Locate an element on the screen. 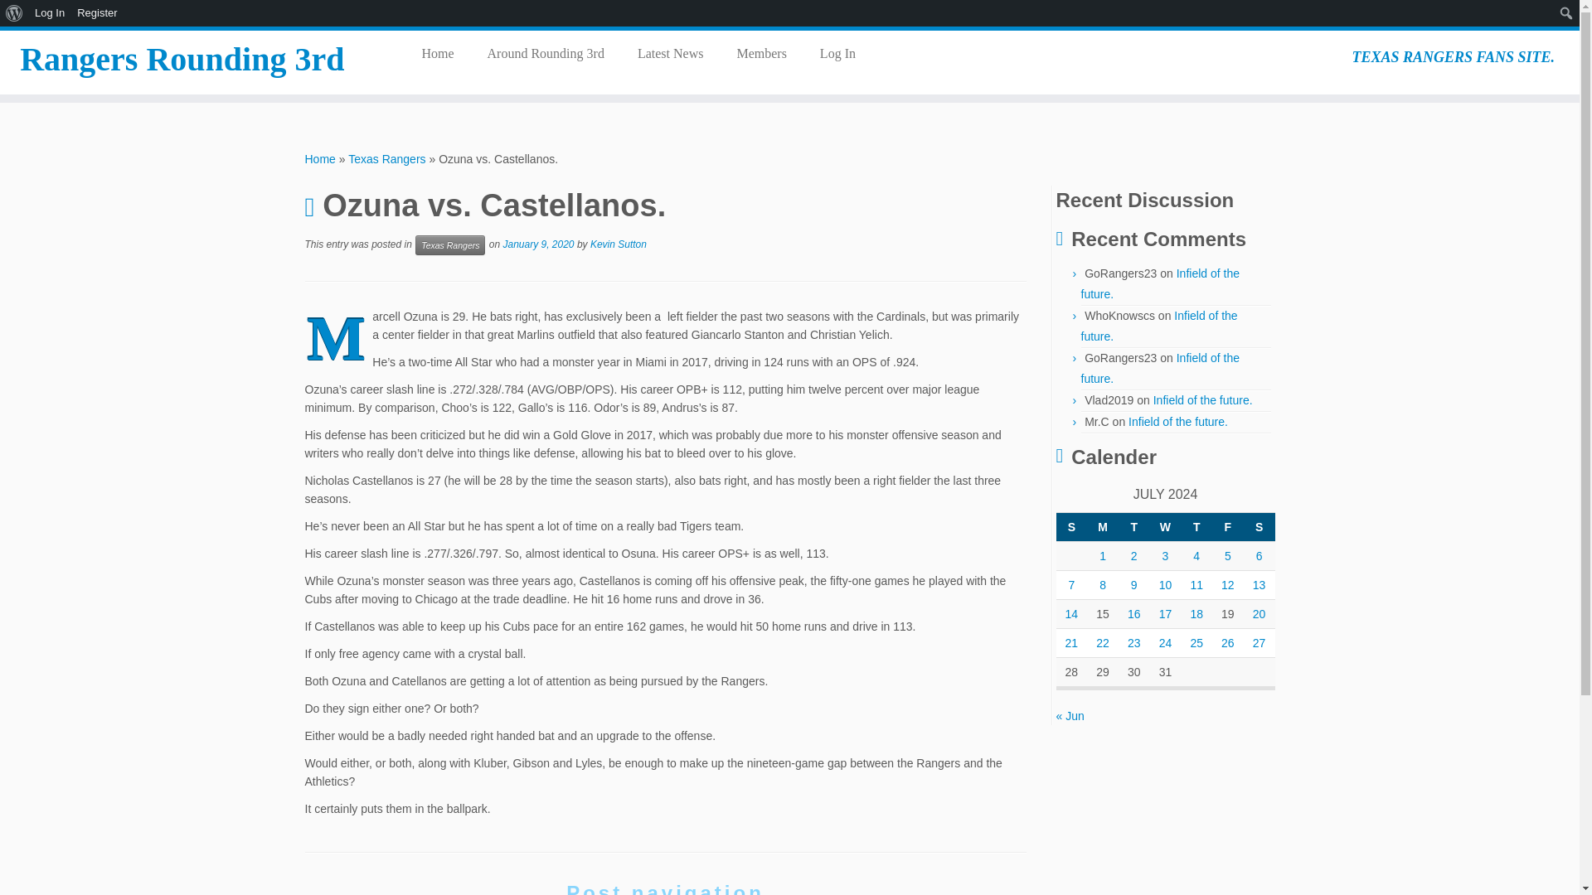 The height and width of the screenshot is (895, 1592). Log In is located at coordinates (829, 53).